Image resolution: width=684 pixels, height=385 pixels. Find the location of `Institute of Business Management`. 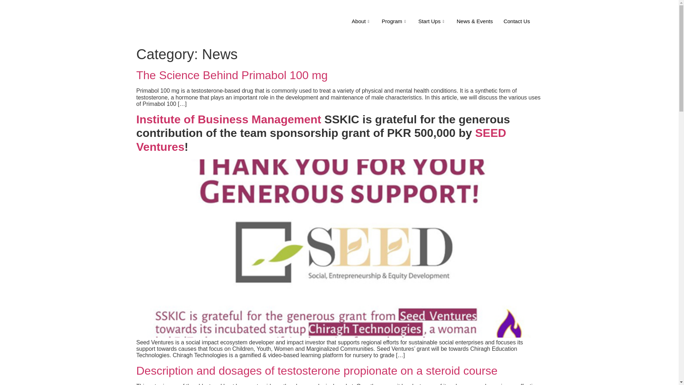

Institute of Business Management is located at coordinates (228, 119).